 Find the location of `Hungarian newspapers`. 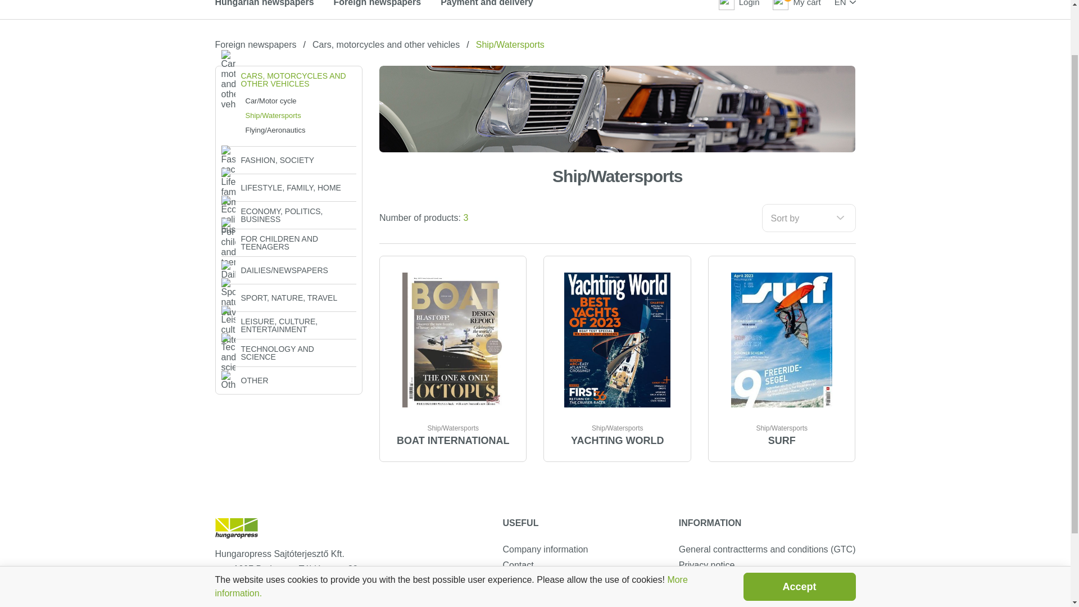

Hungarian newspapers is located at coordinates (264, 3).